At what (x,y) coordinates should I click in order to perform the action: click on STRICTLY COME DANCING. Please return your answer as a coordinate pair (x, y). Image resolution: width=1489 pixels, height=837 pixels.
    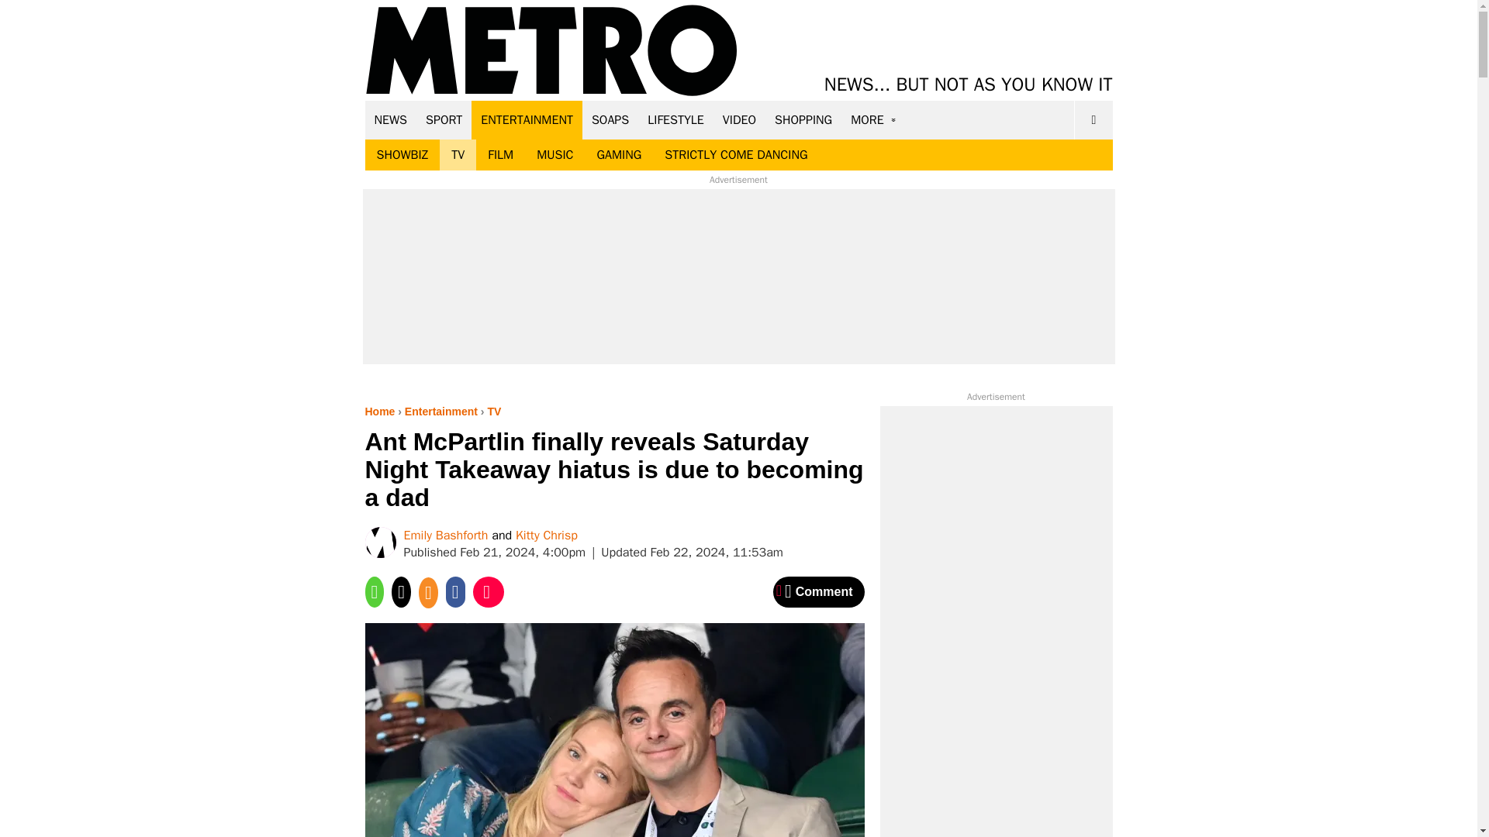
    Looking at the image, I should click on (736, 155).